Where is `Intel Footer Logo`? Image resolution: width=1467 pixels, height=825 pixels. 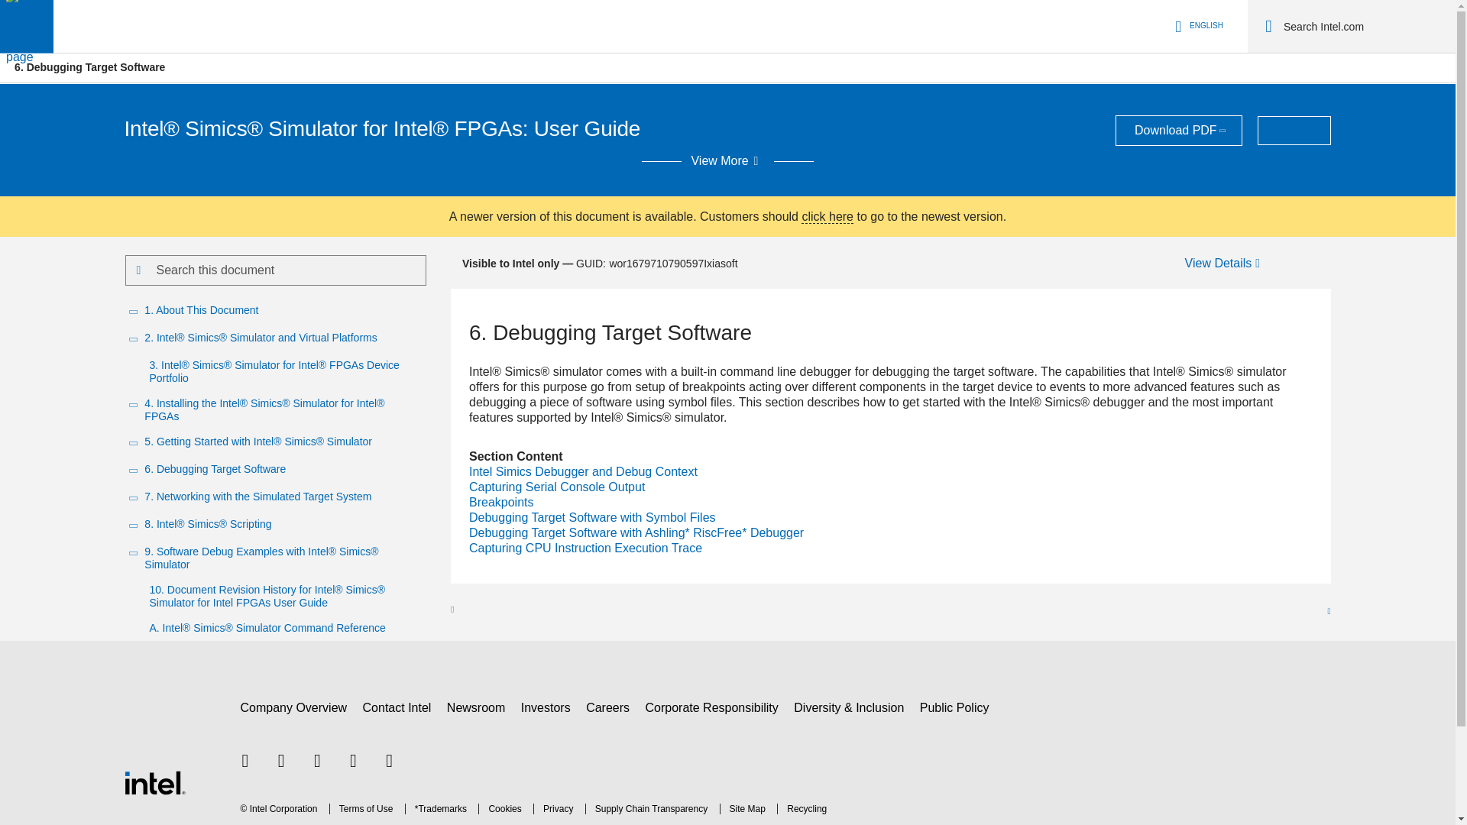
Intel Footer Logo is located at coordinates (154, 782).